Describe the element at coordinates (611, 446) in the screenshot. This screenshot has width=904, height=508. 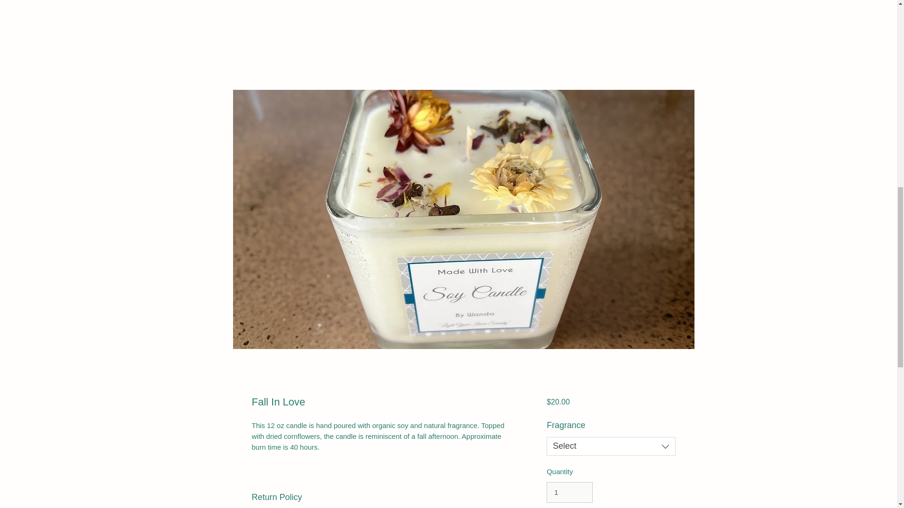
I see `Select` at that location.